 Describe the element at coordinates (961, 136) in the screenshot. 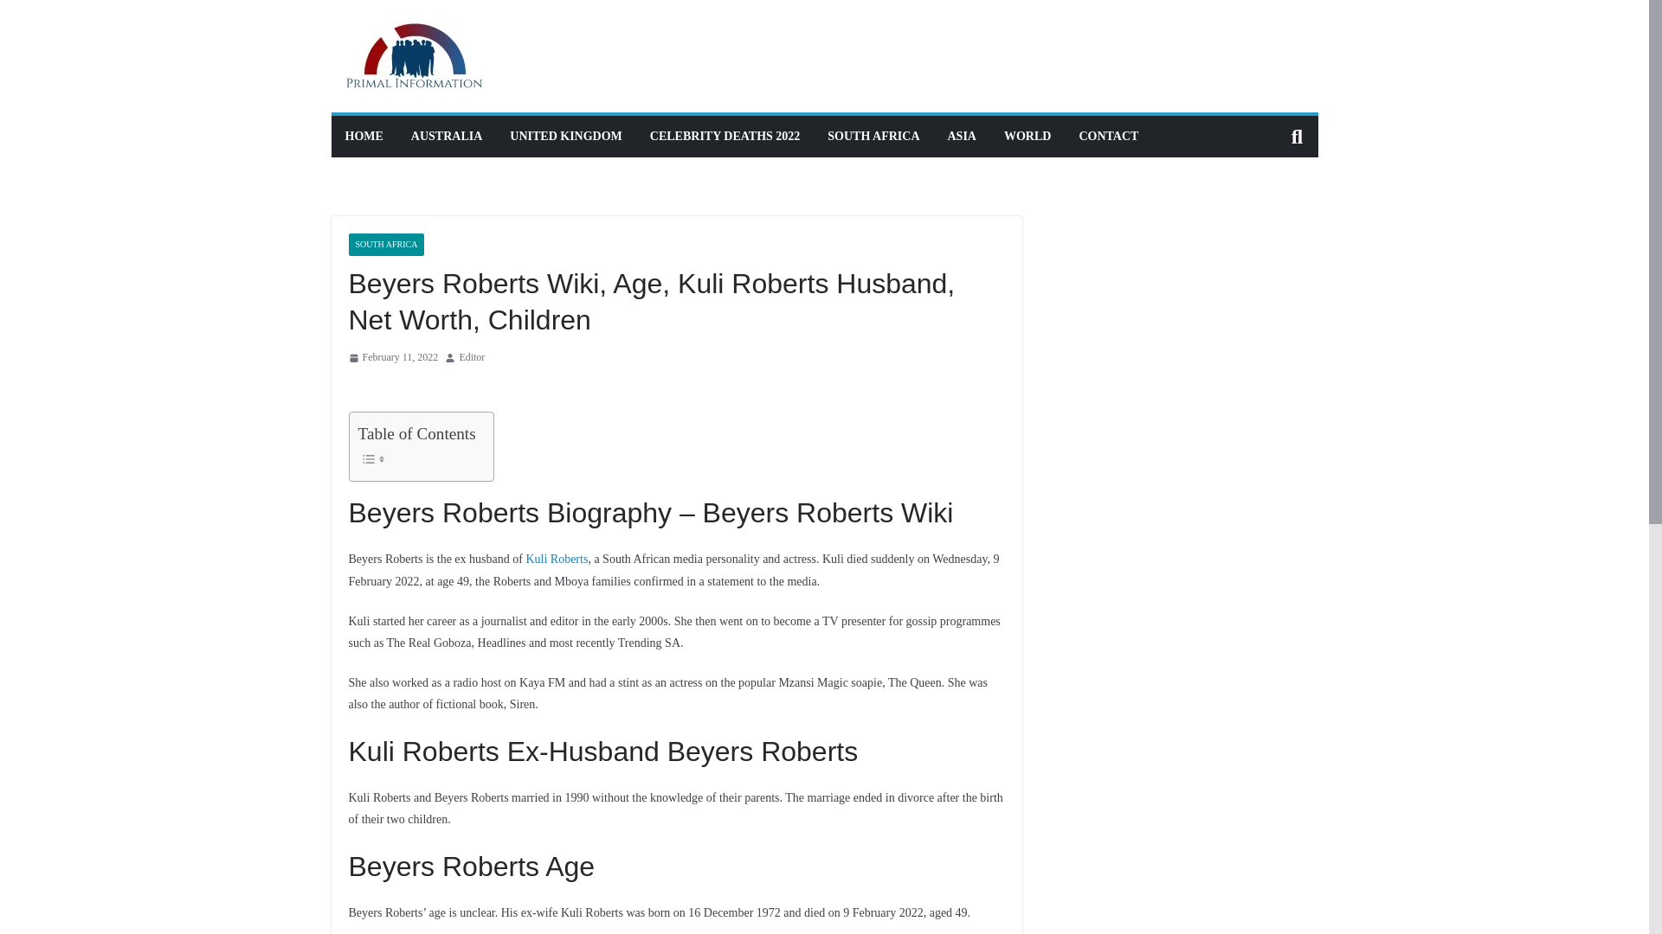

I see `ASIA` at that location.